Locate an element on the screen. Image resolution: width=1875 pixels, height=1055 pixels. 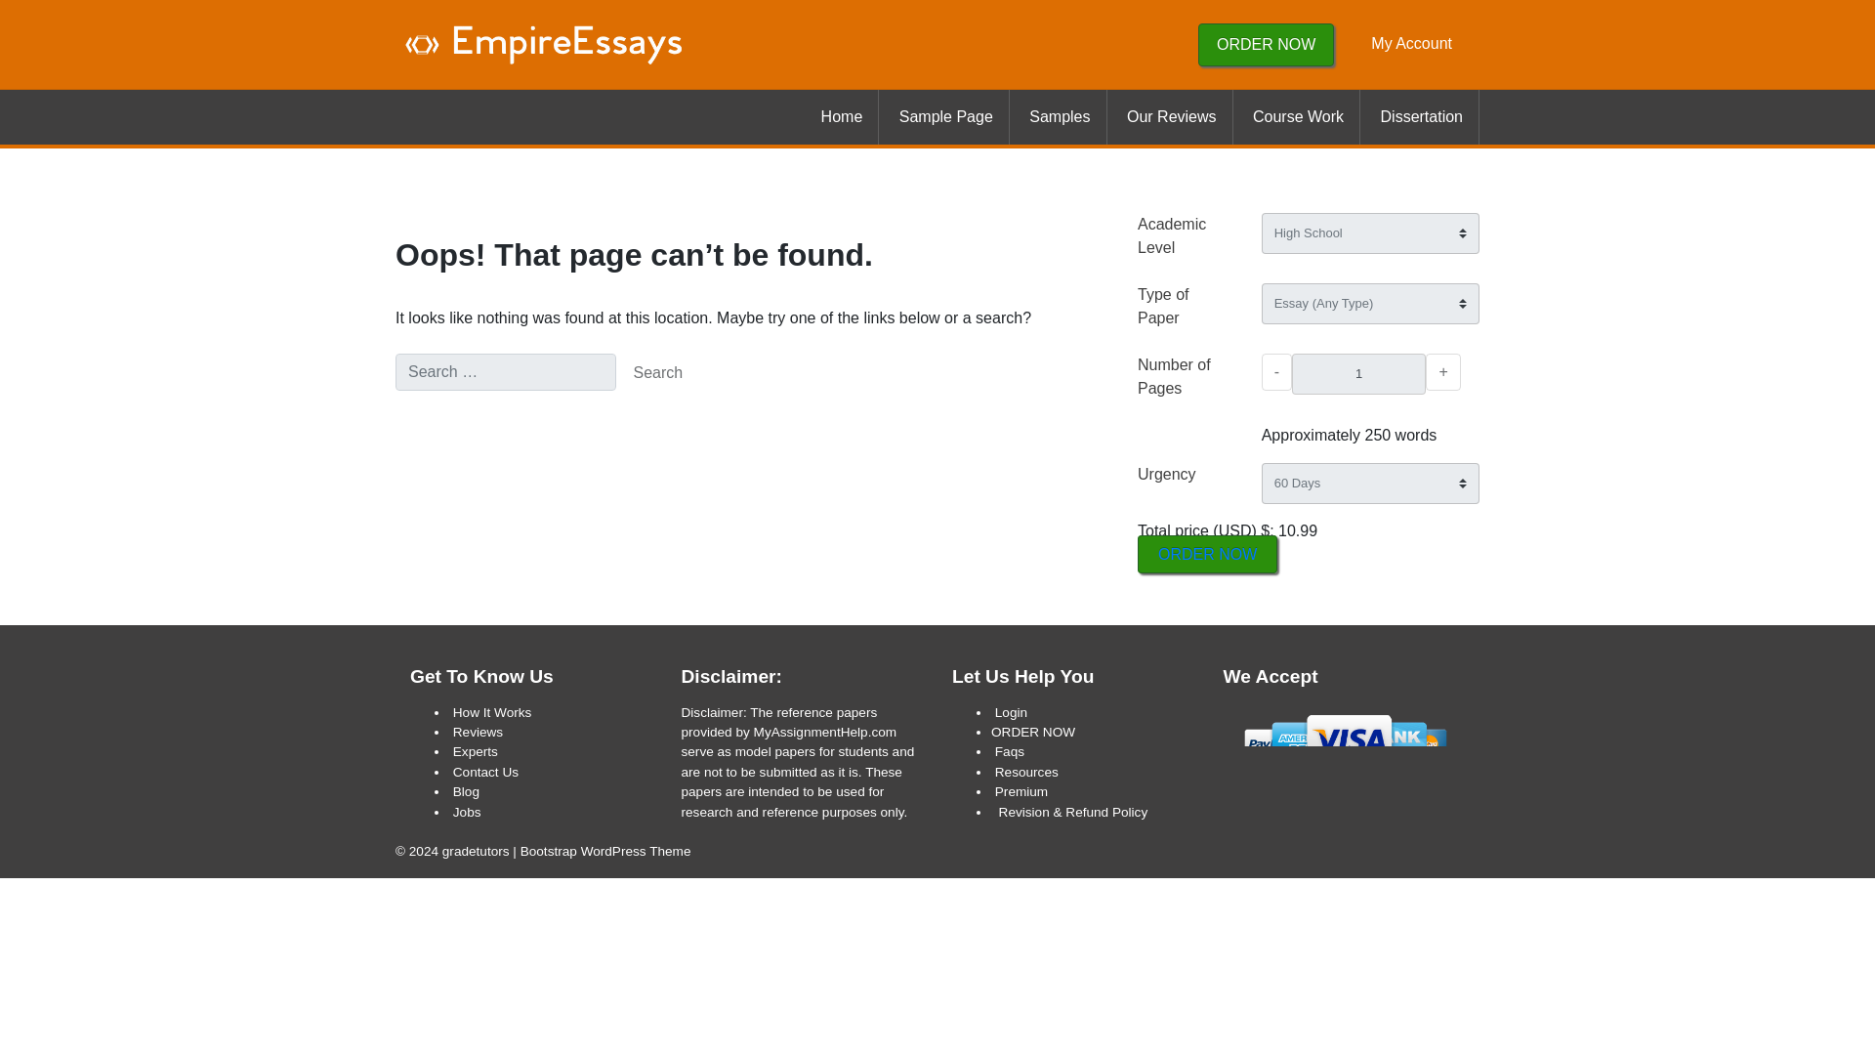
Home is located at coordinates (842, 116).